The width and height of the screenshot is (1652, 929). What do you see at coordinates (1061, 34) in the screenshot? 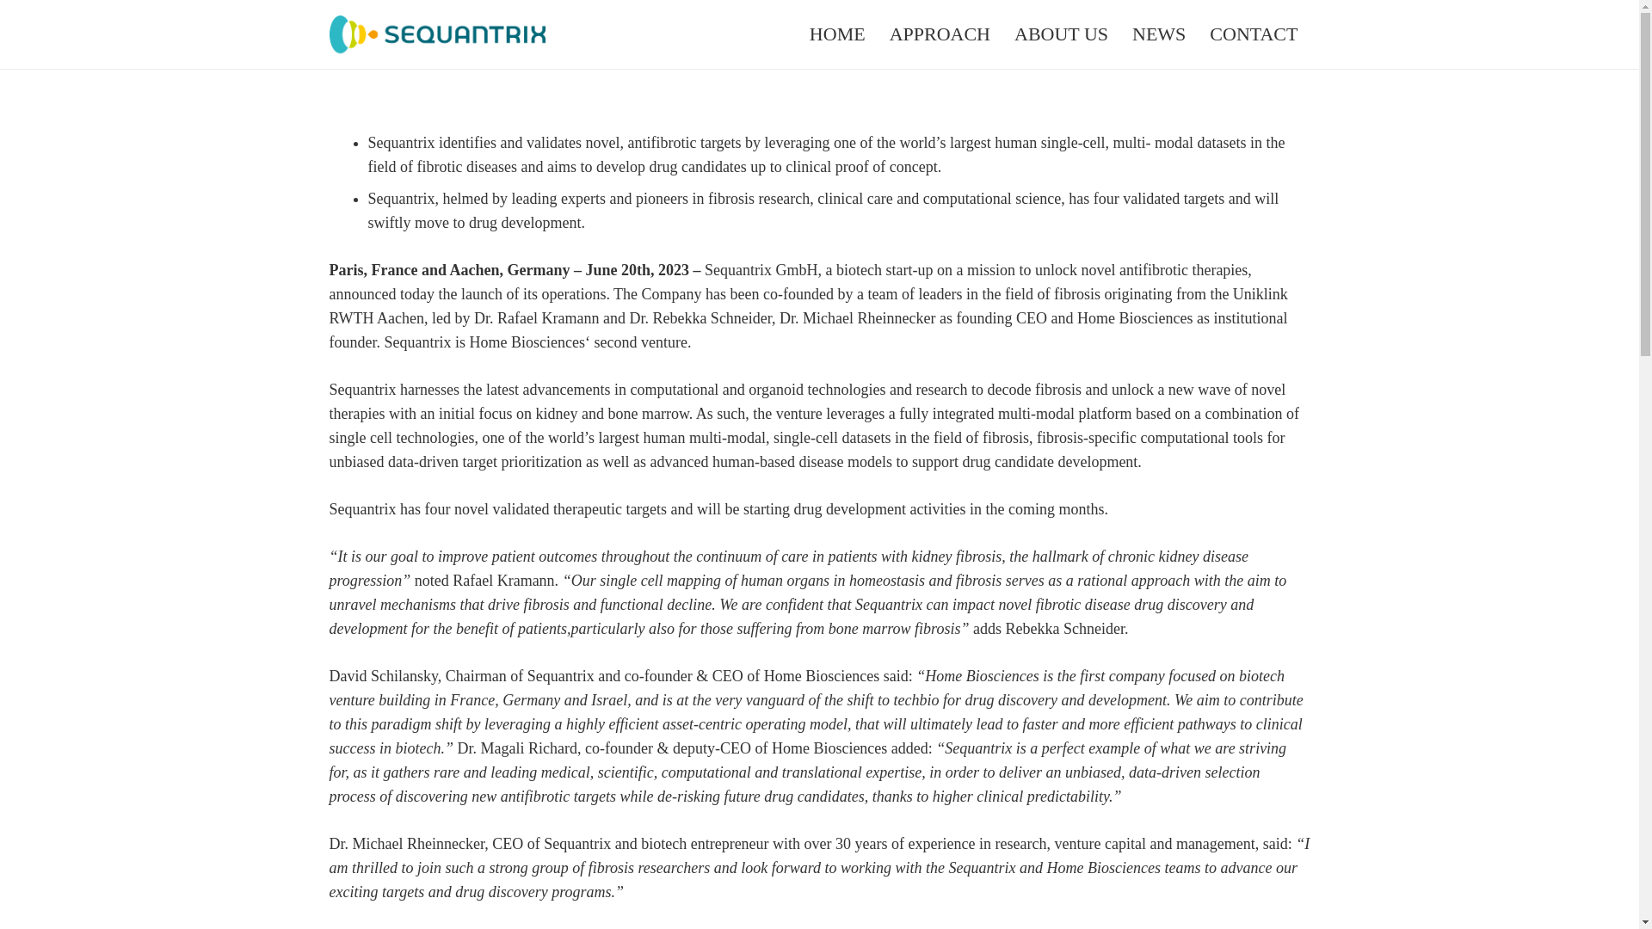
I see `ABOUT US` at bounding box center [1061, 34].